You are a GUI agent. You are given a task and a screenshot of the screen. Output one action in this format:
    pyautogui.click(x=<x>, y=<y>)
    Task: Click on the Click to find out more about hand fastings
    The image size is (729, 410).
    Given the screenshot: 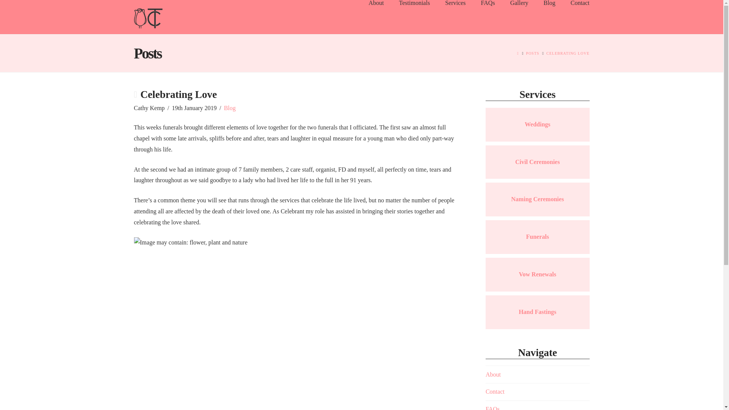 What is the action you would take?
    pyautogui.click(x=537, y=312)
    